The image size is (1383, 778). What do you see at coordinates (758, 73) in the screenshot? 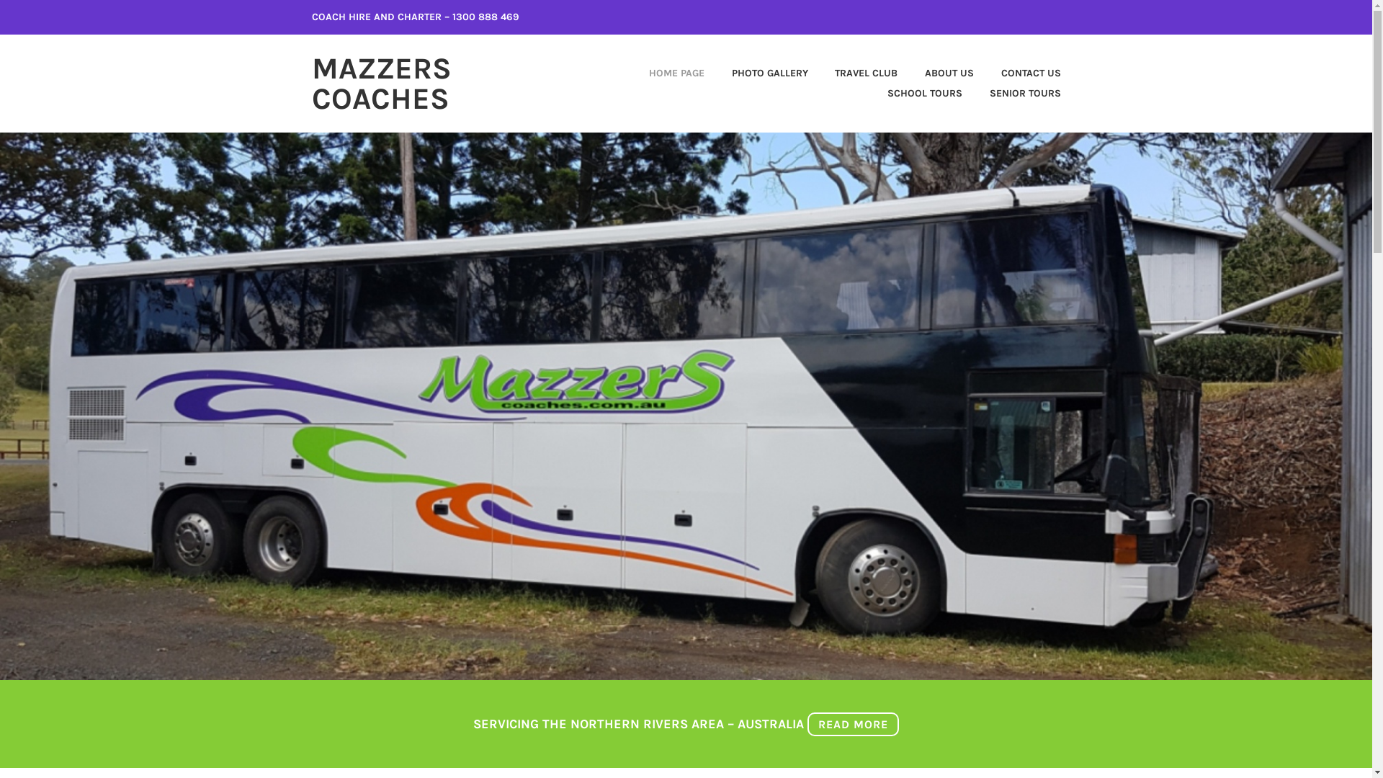
I see `PHOTO GALLERY` at bounding box center [758, 73].